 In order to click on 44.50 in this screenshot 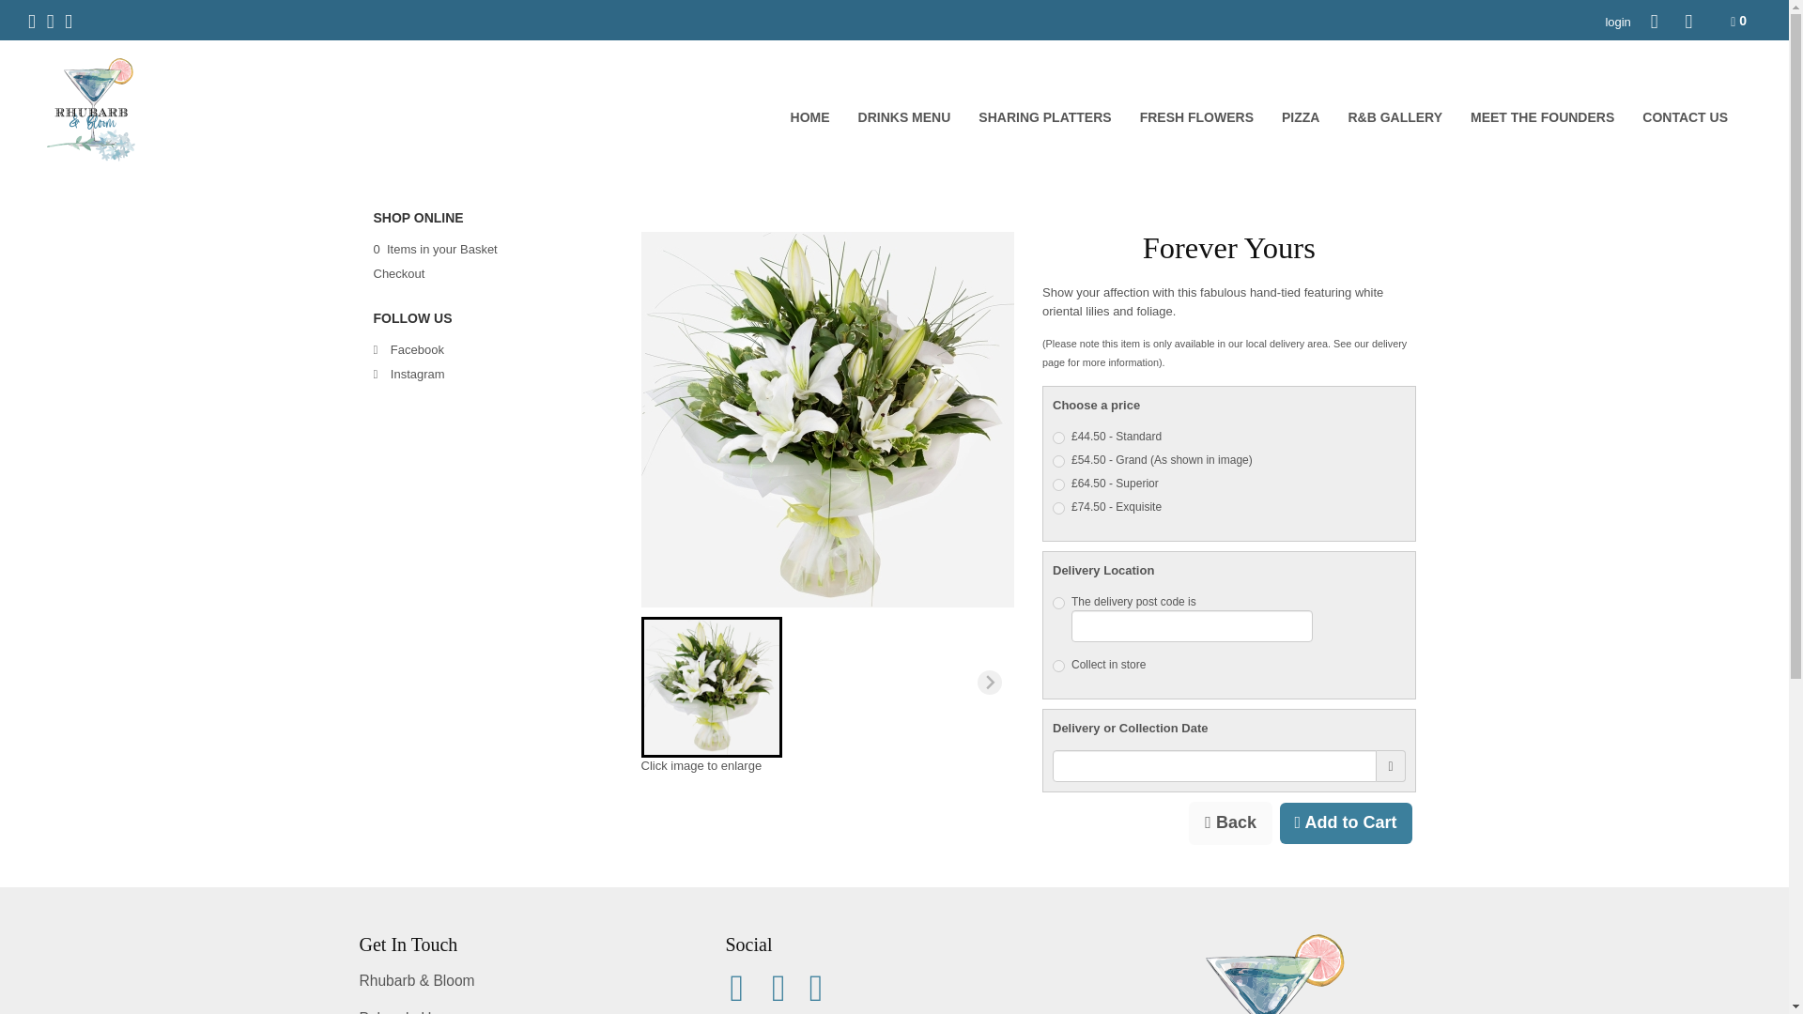, I will do `click(1059, 438)`.